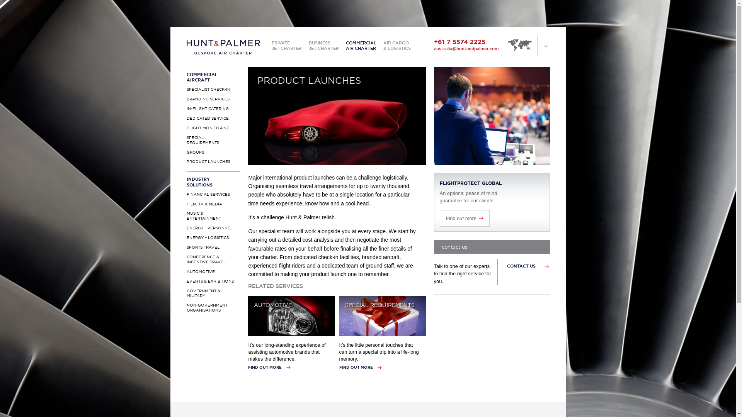 This screenshot has height=417, width=742. Describe the element at coordinates (213, 293) in the screenshot. I see `GOVERNMENT & MILITARY` at that location.